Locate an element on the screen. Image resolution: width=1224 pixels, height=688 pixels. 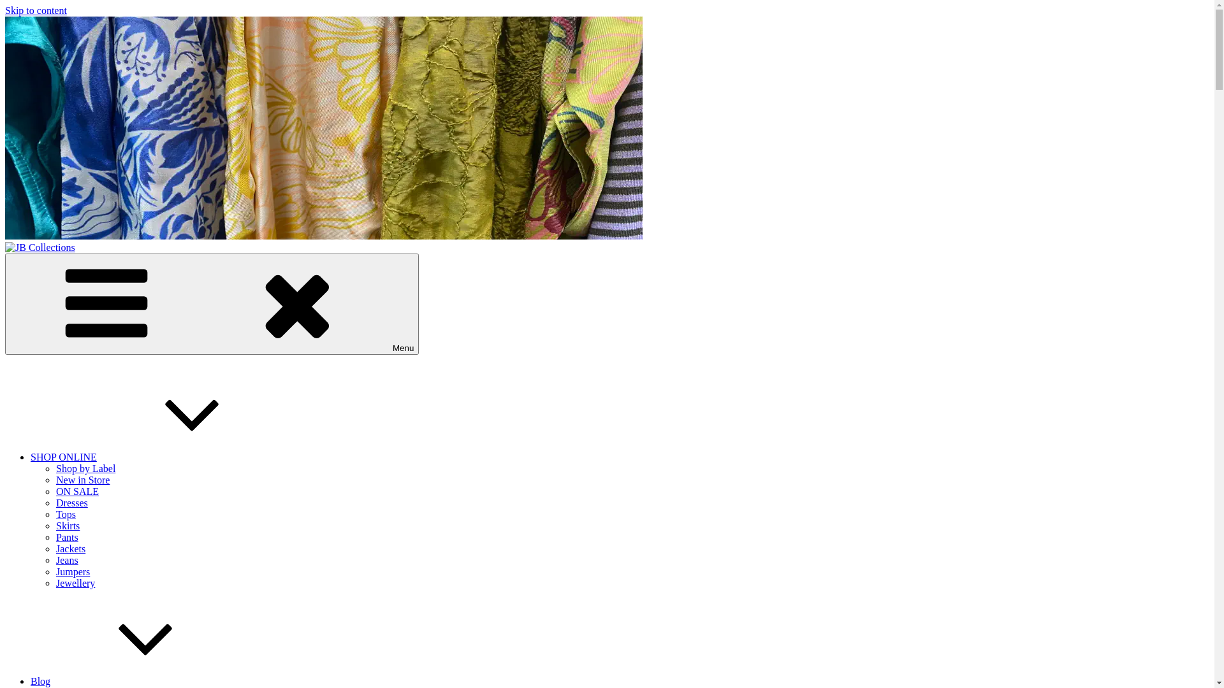
SHOP ONLINE is located at coordinates (159, 457).